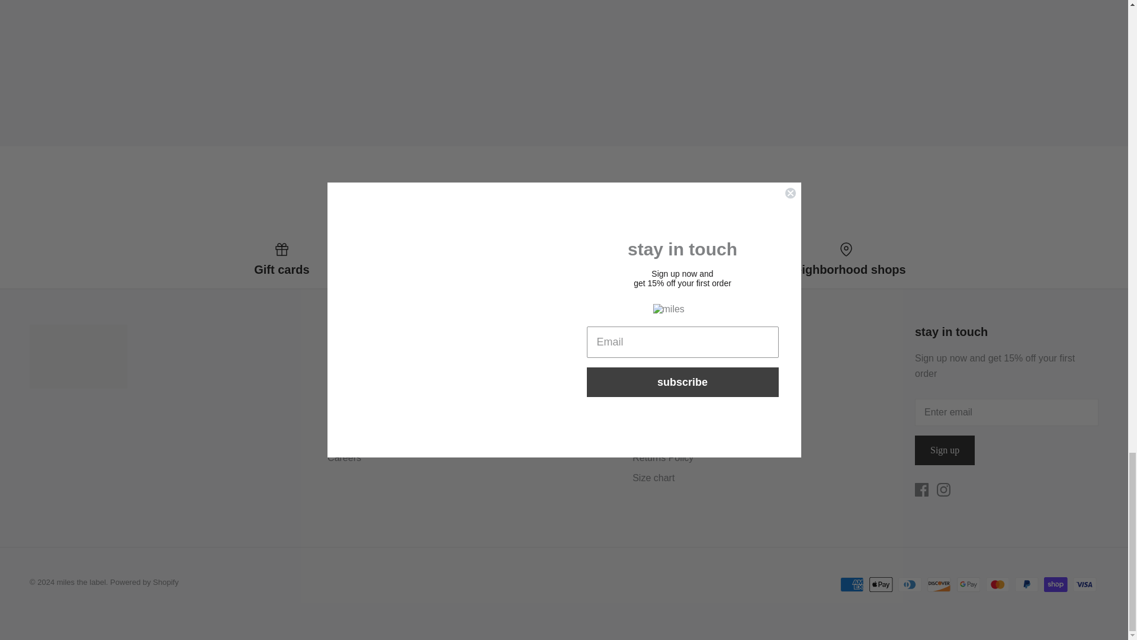 Image resolution: width=1137 pixels, height=640 pixels. What do you see at coordinates (881, 584) in the screenshot?
I see `Apple Pay` at bounding box center [881, 584].